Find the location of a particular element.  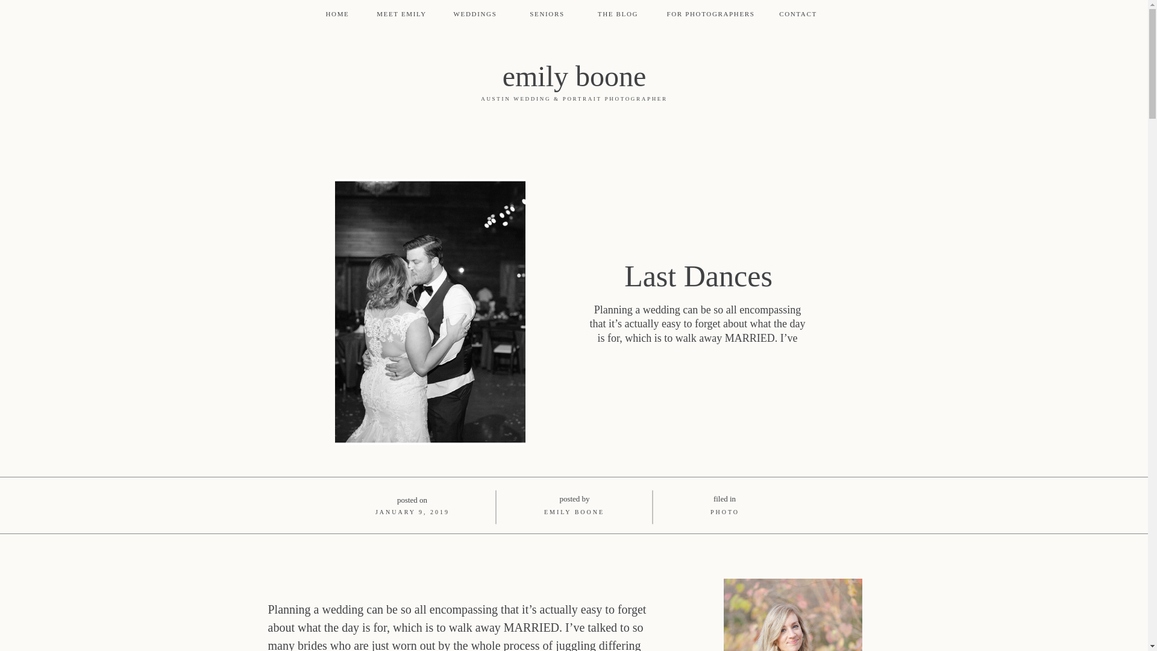

PHOTO is located at coordinates (724, 512).